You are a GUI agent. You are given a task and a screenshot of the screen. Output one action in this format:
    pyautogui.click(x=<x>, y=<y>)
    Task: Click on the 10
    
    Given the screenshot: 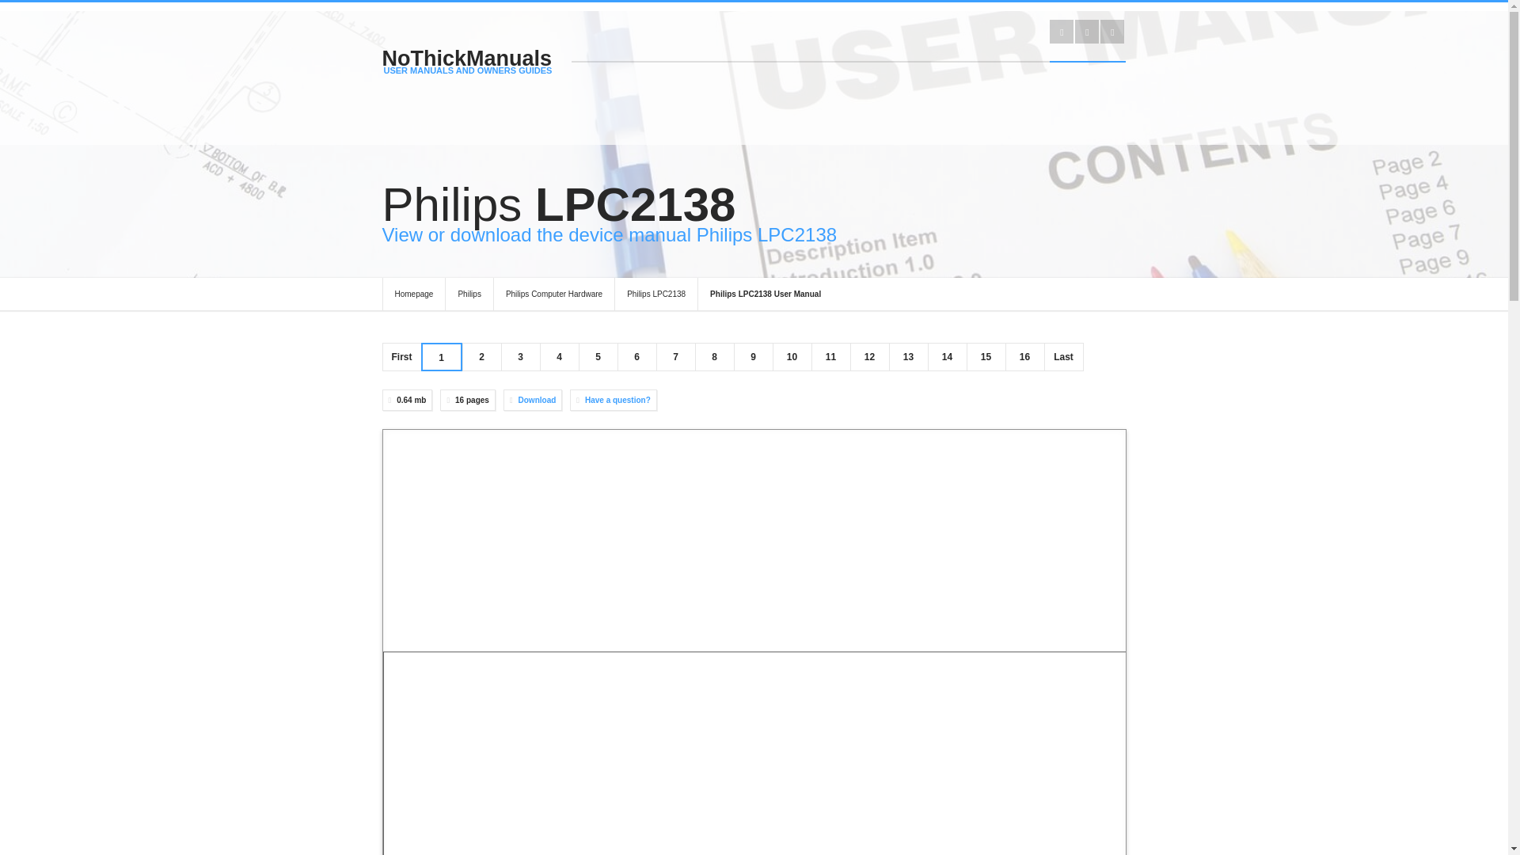 What is the action you would take?
    pyautogui.click(x=792, y=356)
    